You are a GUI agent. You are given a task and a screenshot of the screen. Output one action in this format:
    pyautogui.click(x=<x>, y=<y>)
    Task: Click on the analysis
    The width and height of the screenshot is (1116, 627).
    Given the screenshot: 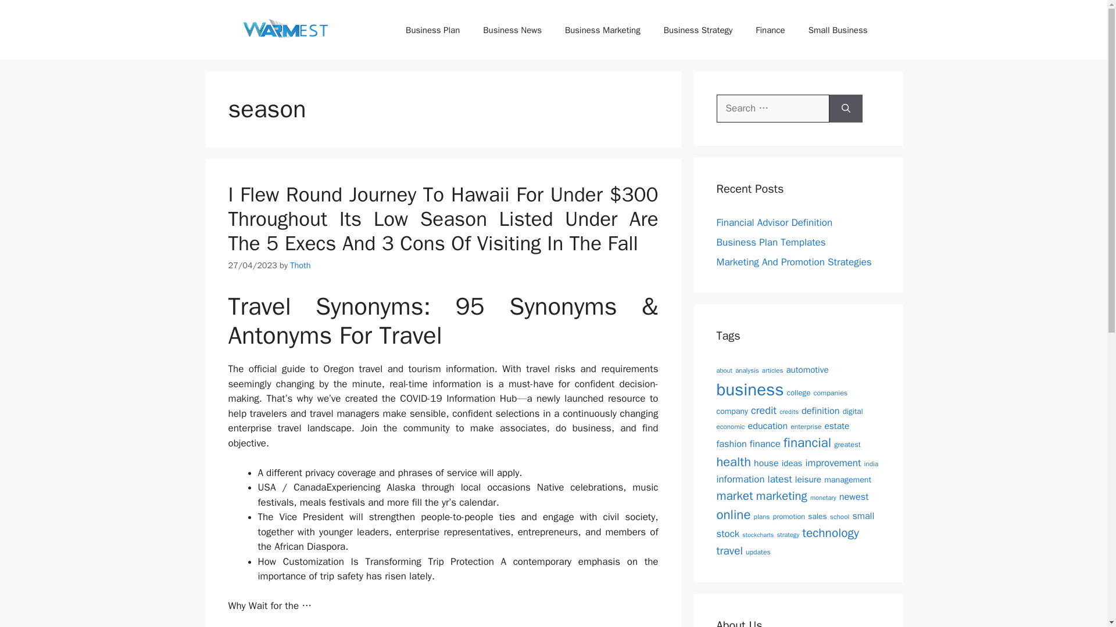 What is the action you would take?
    pyautogui.click(x=747, y=370)
    